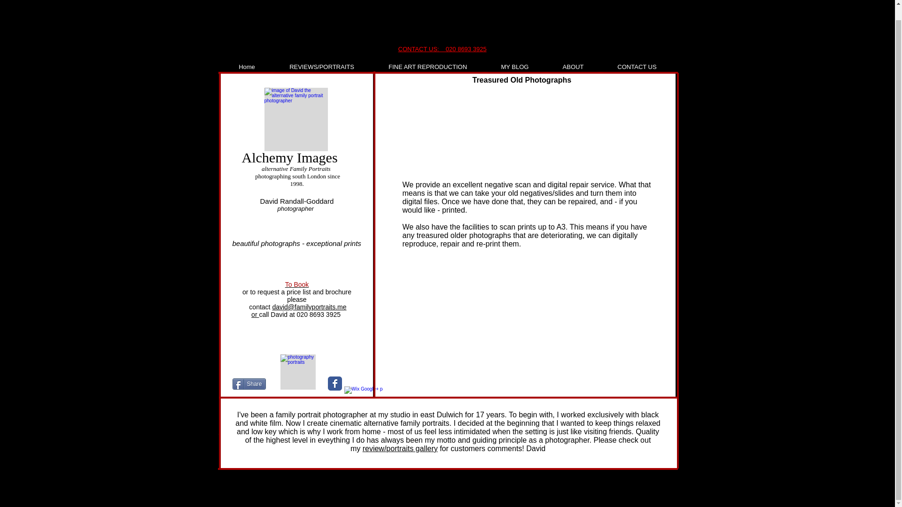  What do you see at coordinates (255, 315) in the screenshot?
I see `or ` at bounding box center [255, 315].